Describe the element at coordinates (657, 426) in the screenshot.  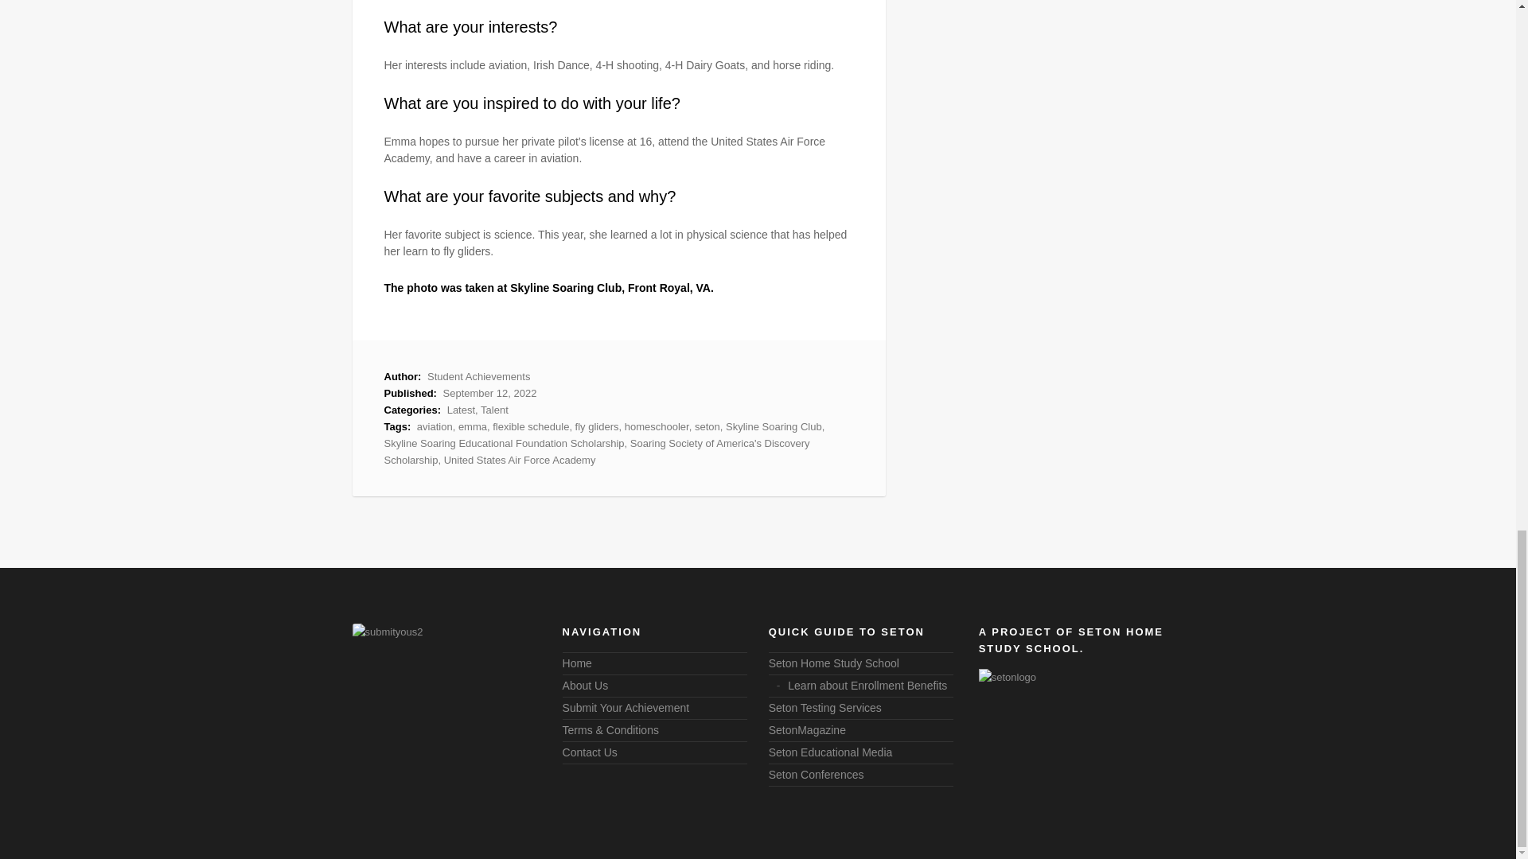
I see `homeschooler` at that location.